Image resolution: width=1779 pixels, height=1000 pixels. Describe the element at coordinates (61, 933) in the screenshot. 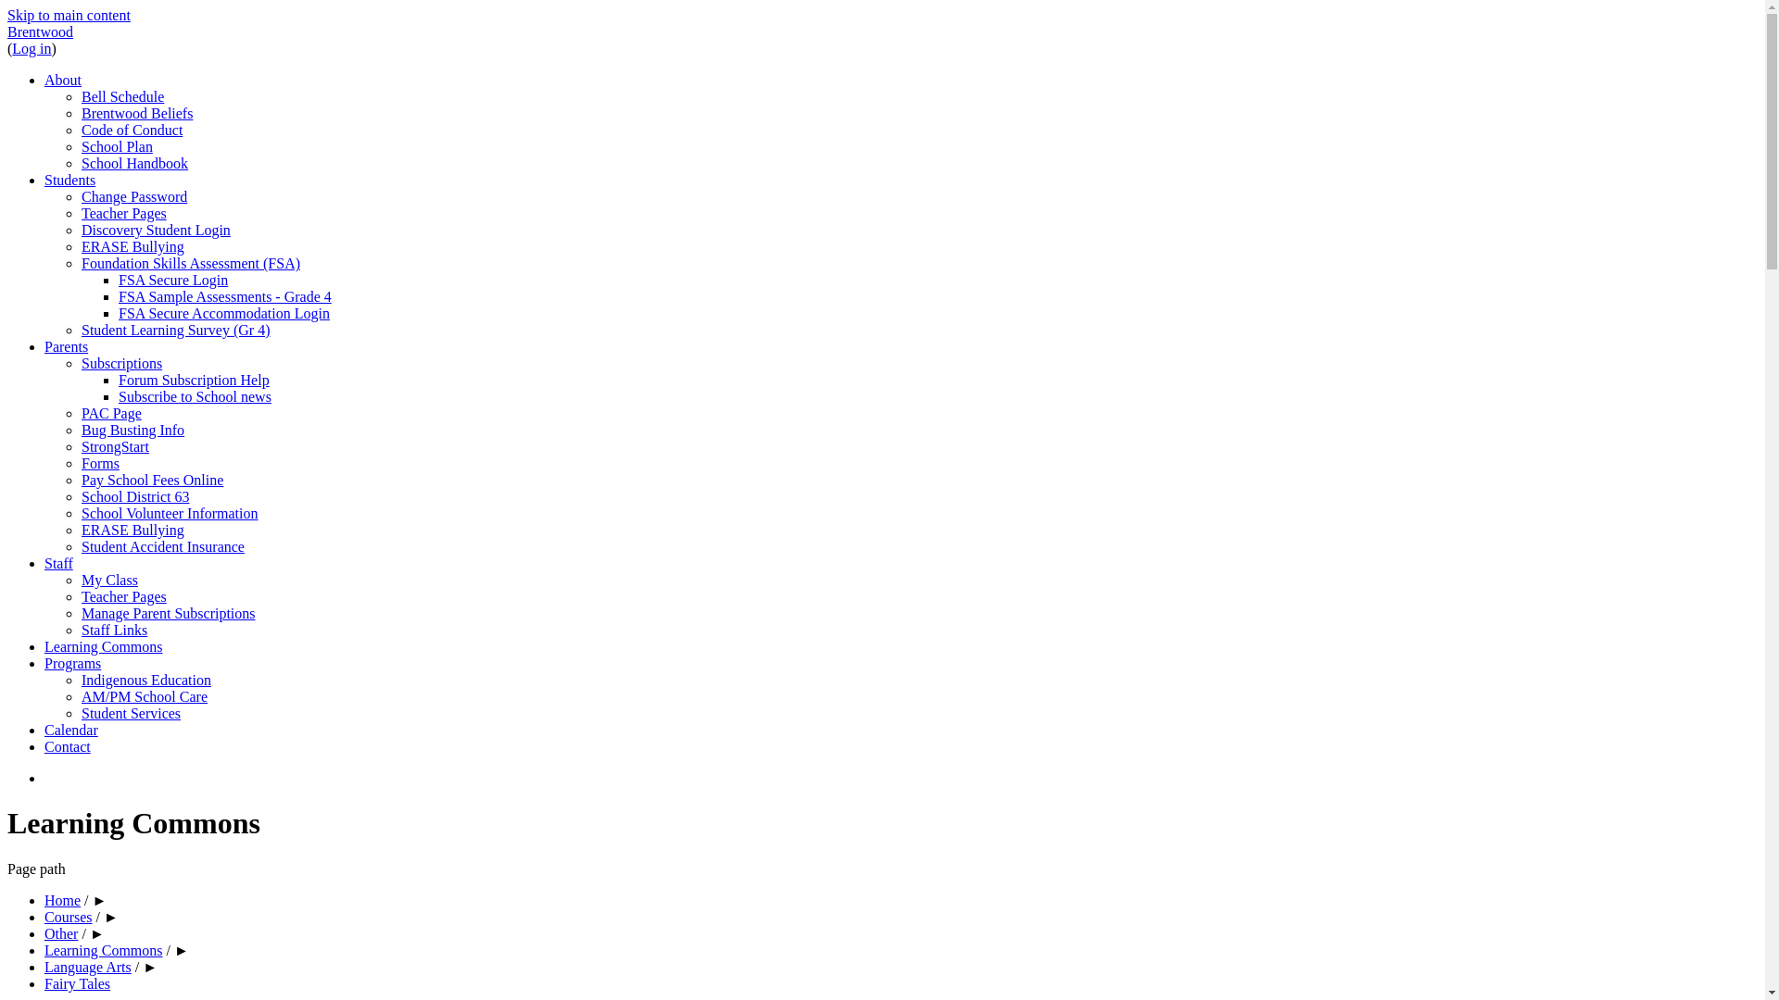

I see `Other` at that location.